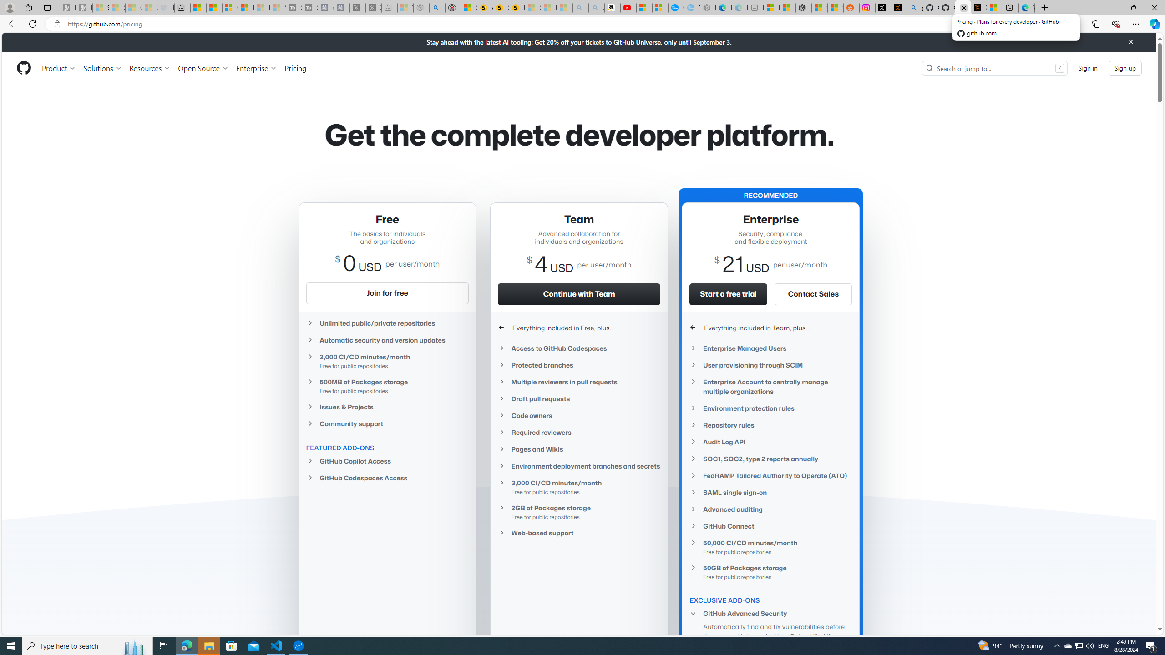 The width and height of the screenshot is (1165, 655). Describe the element at coordinates (579, 487) in the screenshot. I see `3,000 CI/CD minutes/monthFree for public repositories` at that location.